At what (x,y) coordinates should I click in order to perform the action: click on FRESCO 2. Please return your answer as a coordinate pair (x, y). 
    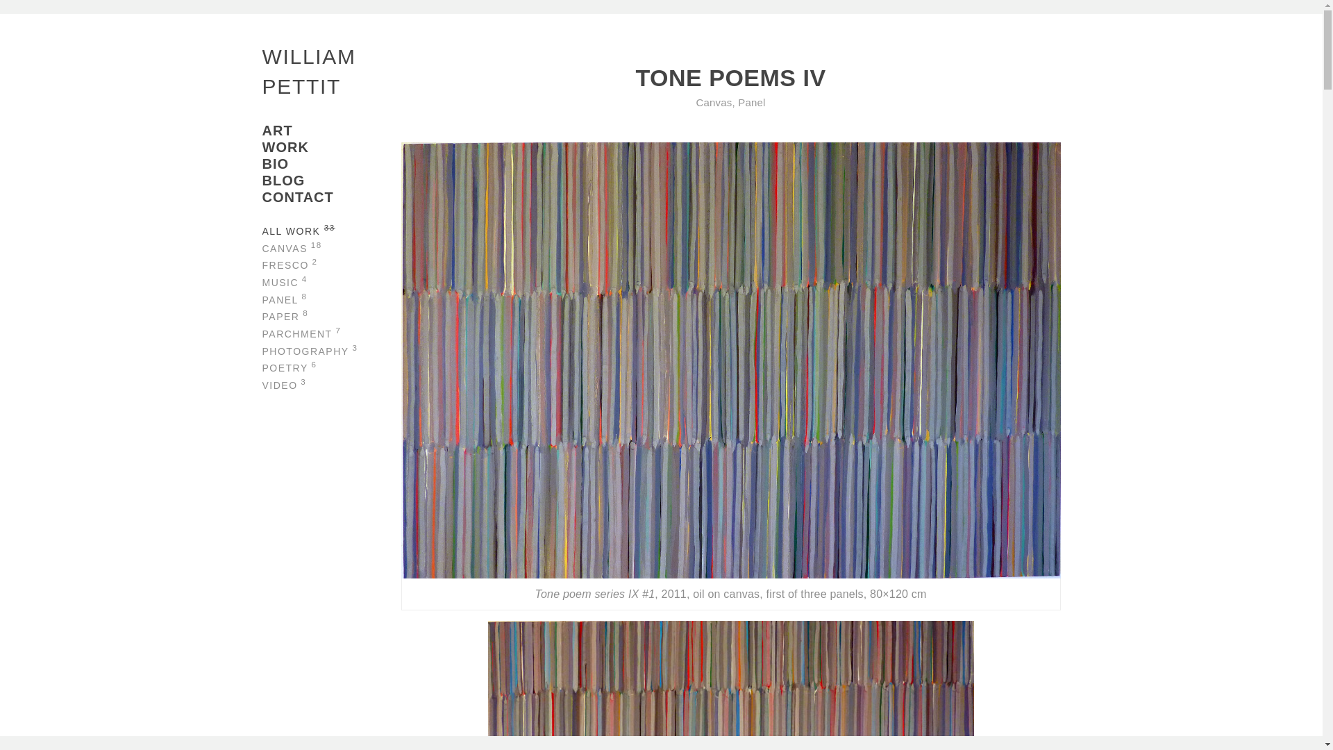
    Looking at the image, I should click on (332, 264).